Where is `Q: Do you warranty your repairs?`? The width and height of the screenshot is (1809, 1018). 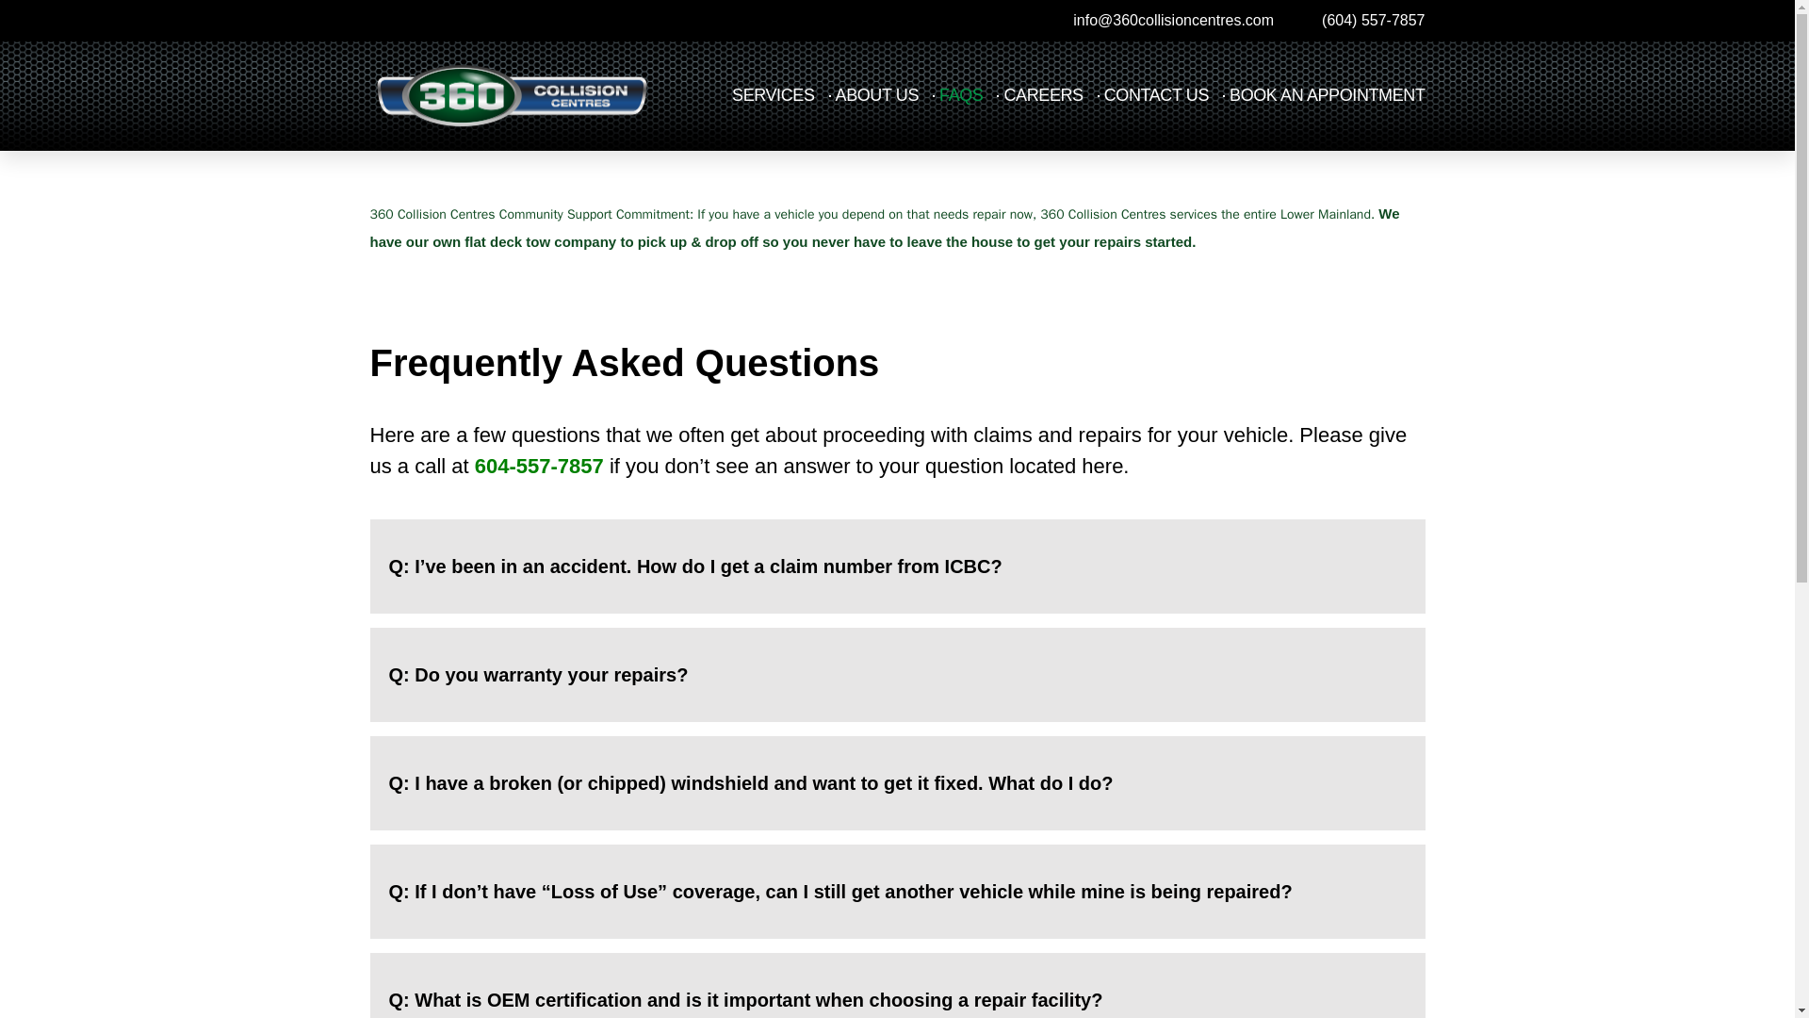 Q: Do you warranty your repairs? is located at coordinates (537, 675).